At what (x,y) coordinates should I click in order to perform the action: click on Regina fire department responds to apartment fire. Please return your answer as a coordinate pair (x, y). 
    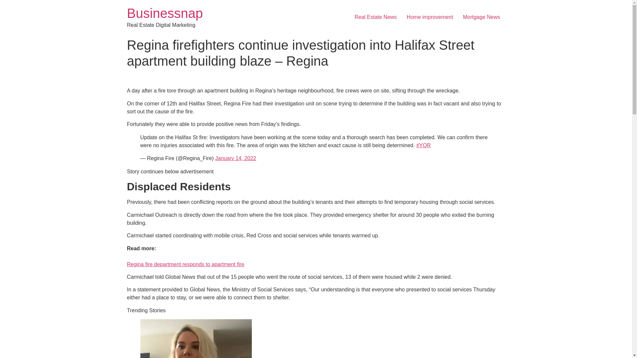
    Looking at the image, I should click on (185, 268).